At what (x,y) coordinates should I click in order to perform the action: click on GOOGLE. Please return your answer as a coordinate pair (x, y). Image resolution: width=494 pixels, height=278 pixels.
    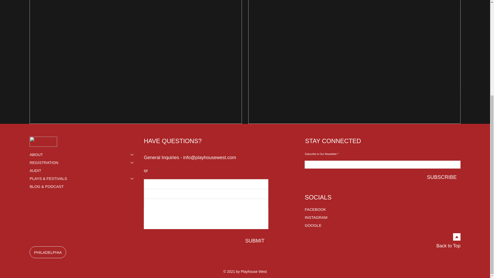
    Looking at the image, I should click on (323, 225).